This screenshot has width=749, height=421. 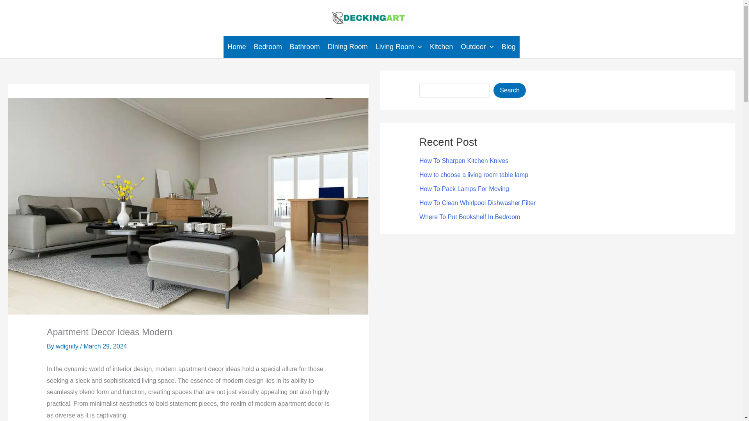 What do you see at coordinates (399, 47) in the screenshot?
I see `Living Room` at bounding box center [399, 47].